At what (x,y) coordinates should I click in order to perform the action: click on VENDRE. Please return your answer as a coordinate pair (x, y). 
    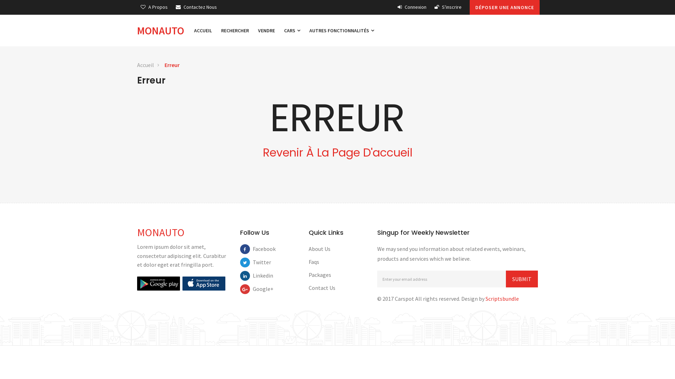
    Looking at the image, I should click on (266, 31).